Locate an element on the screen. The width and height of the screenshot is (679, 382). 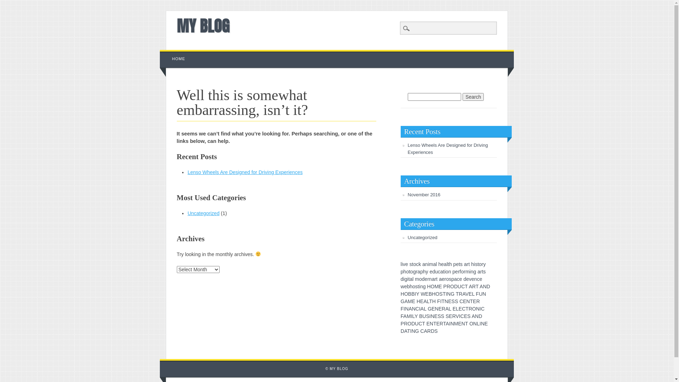
h is located at coordinates (472, 264).